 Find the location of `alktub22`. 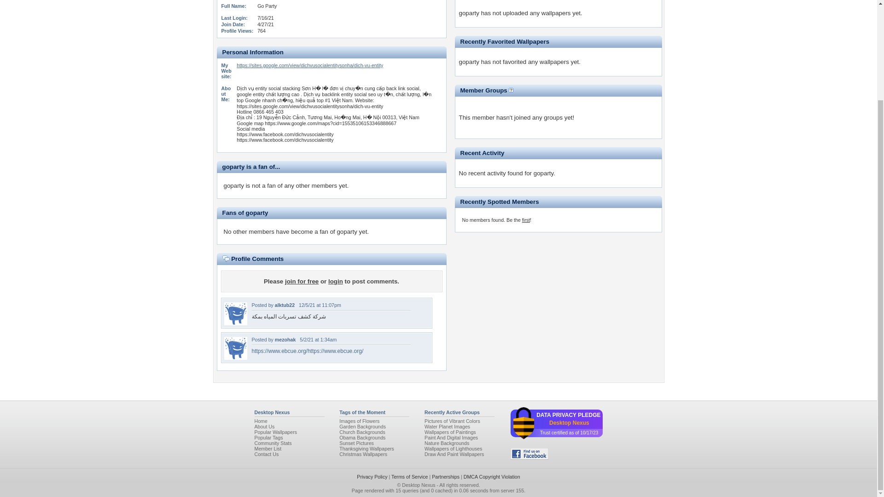

alktub22 is located at coordinates (235, 323).